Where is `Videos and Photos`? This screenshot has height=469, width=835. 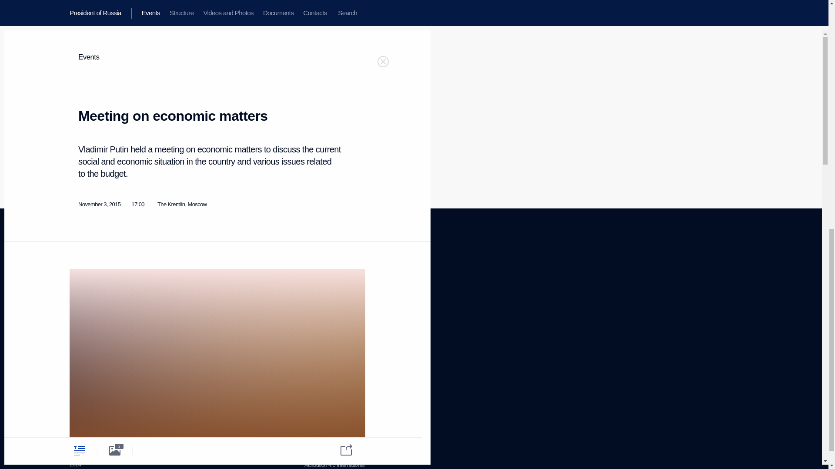 Videos and Photos is located at coordinates (332, 301).